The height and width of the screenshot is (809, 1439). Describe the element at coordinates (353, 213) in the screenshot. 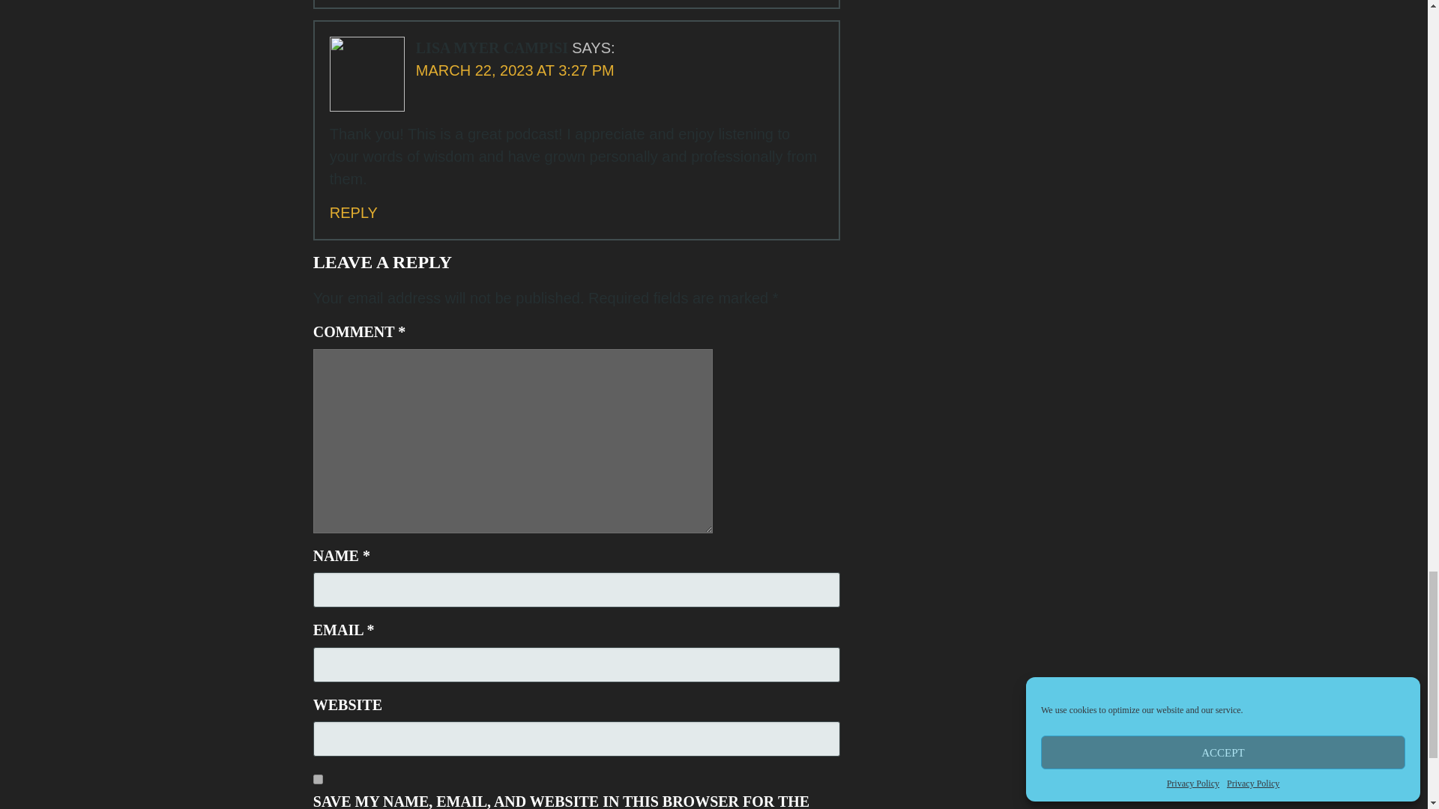

I see `REPLY` at that location.